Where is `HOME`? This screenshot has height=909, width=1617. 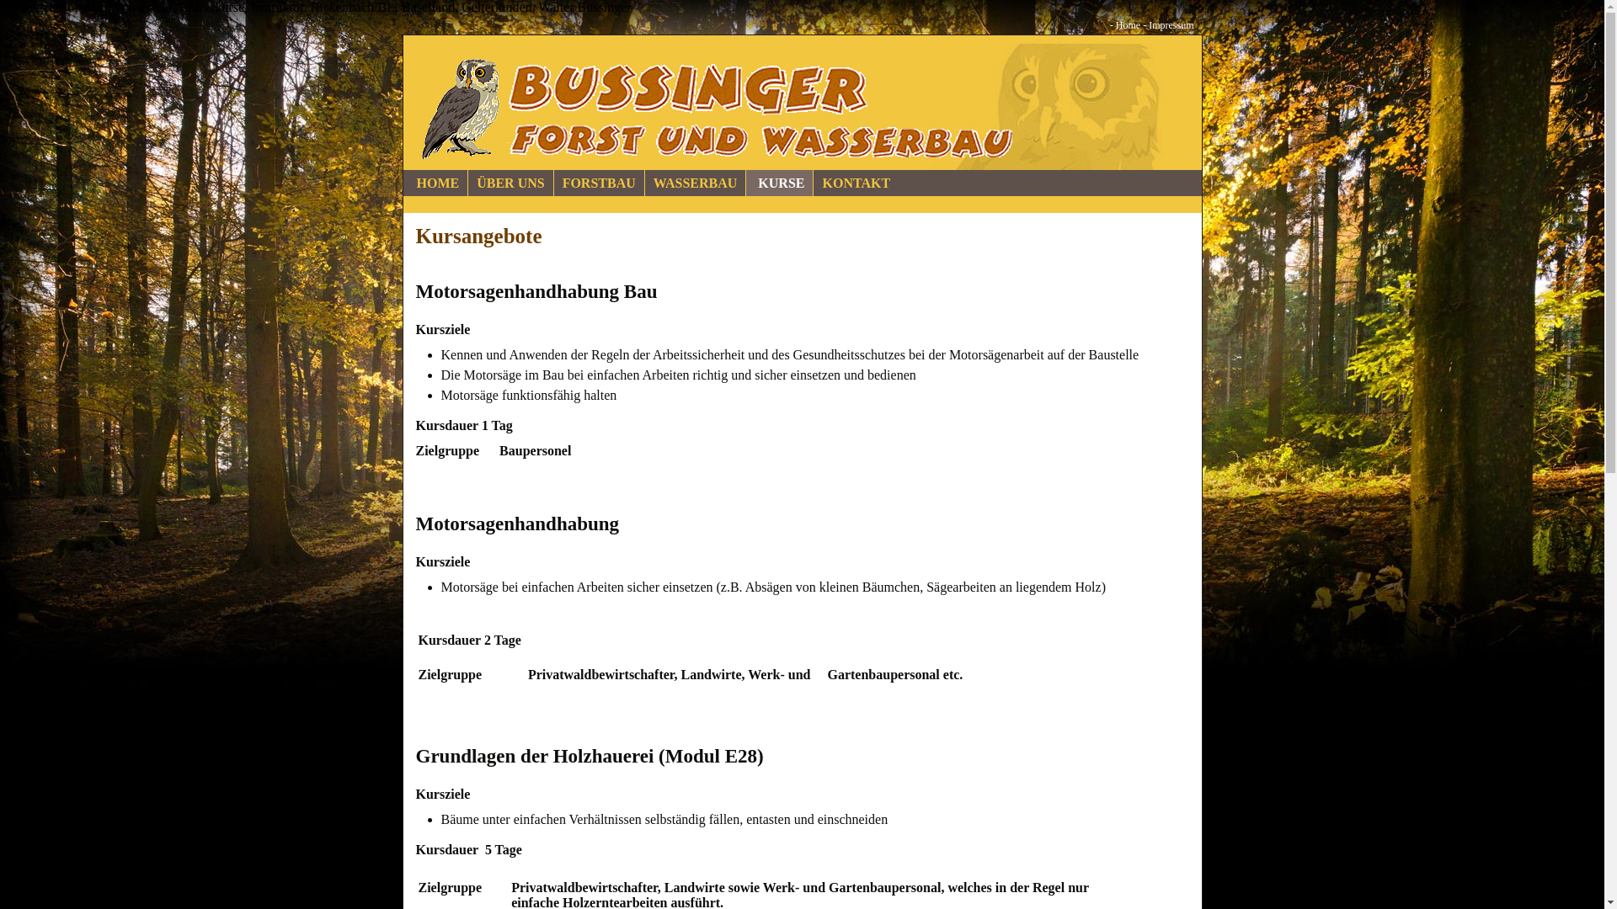 HOME is located at coordinates (438, 183).